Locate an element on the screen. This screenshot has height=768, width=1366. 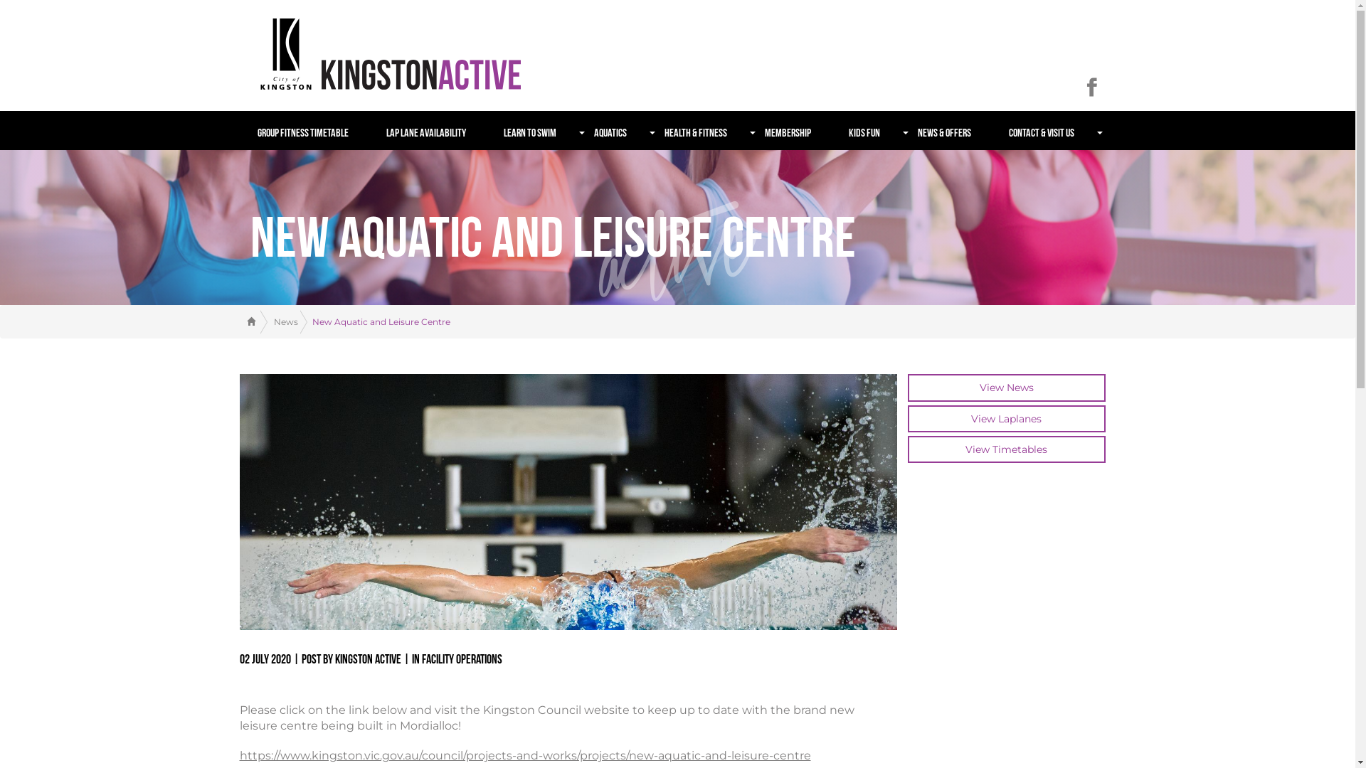
News is located at coordinates (279, 321).